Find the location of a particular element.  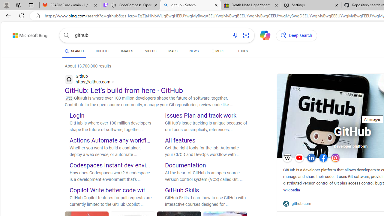

COPILOT is located at coordinates (103, 51).